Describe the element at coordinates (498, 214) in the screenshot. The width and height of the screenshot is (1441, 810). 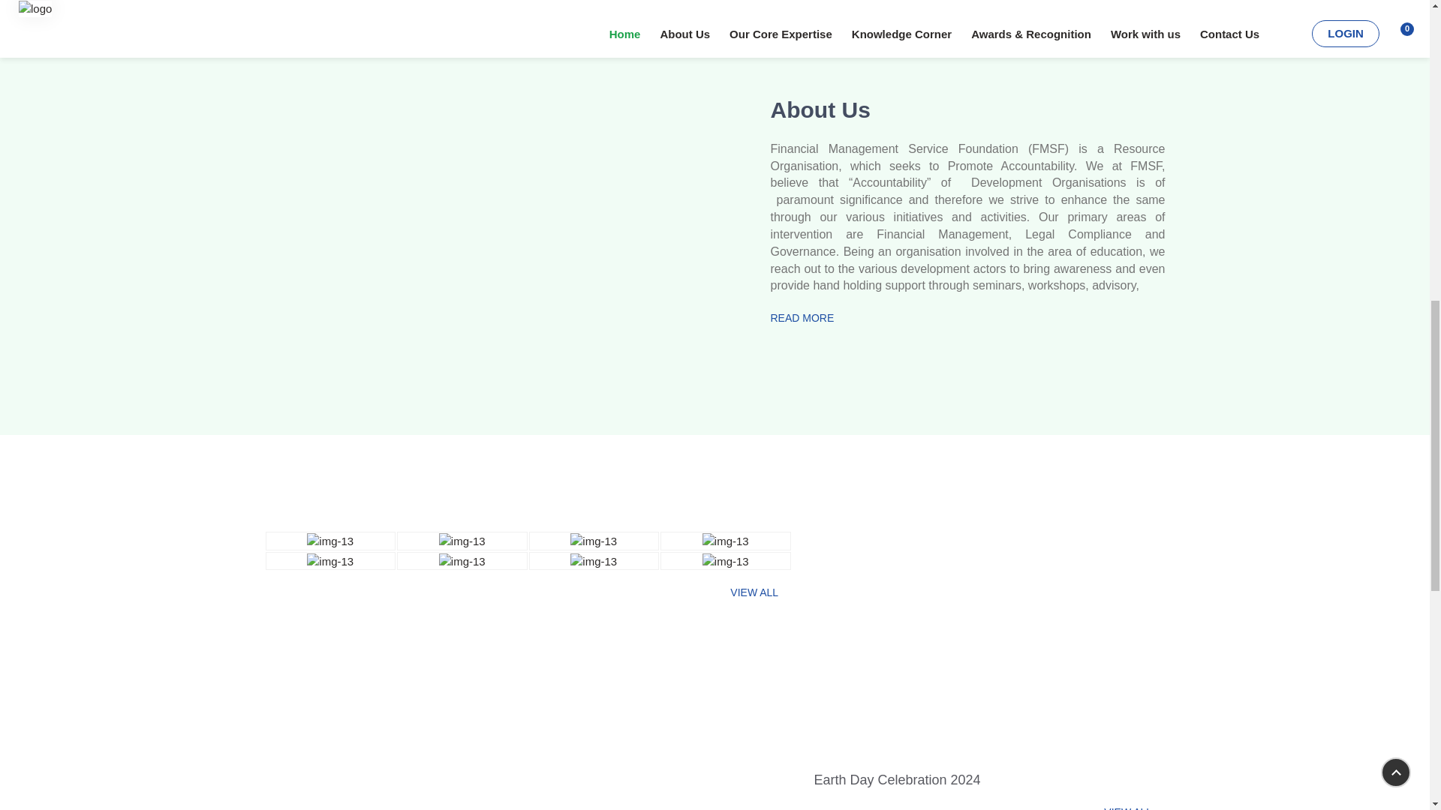
I see `YouTube video player` at that location.